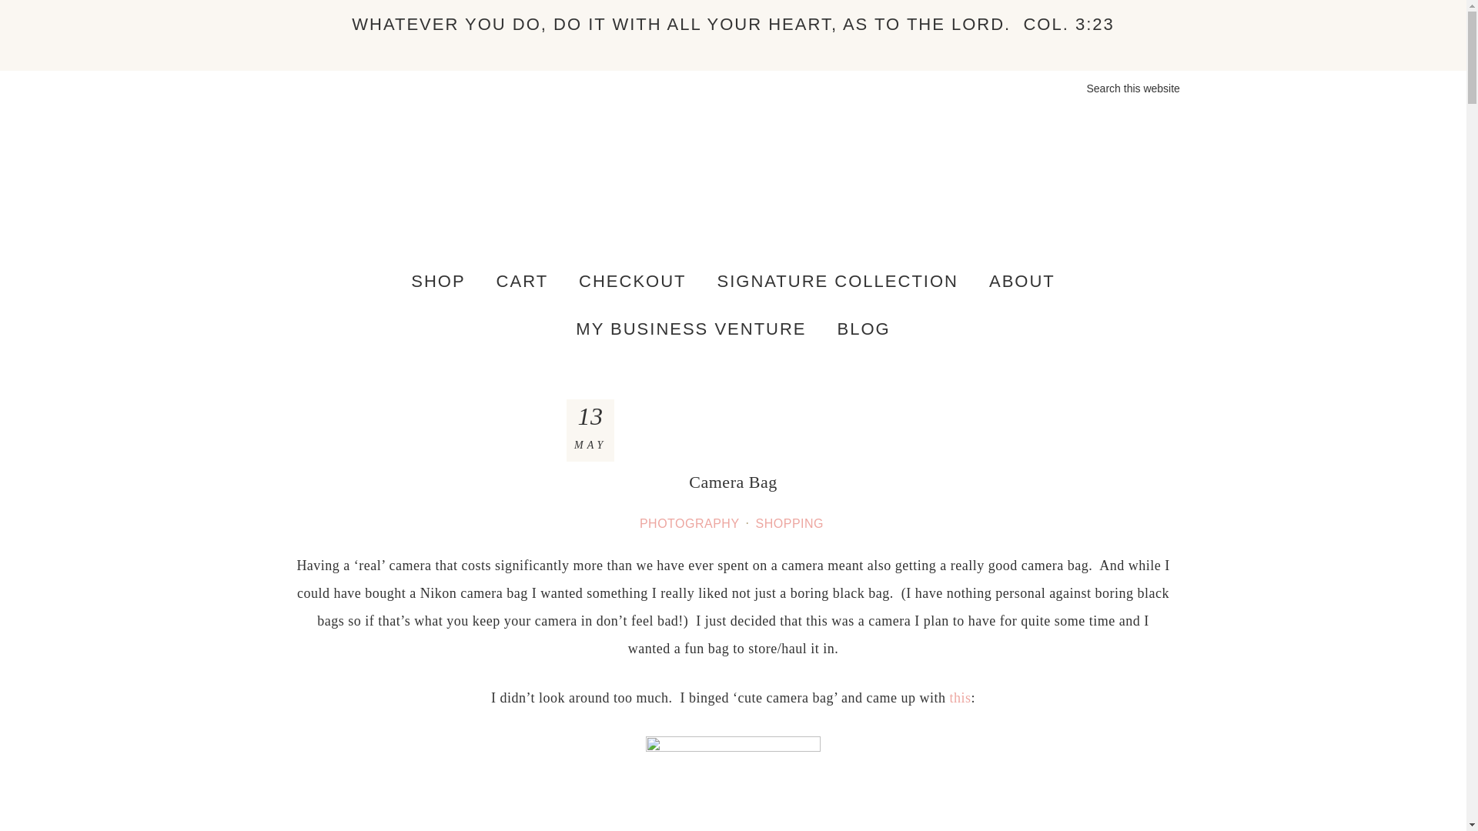  What do you see at coordinates (438, 282) in the screenshot?
I see `Store` at bounding box center [438, 282].